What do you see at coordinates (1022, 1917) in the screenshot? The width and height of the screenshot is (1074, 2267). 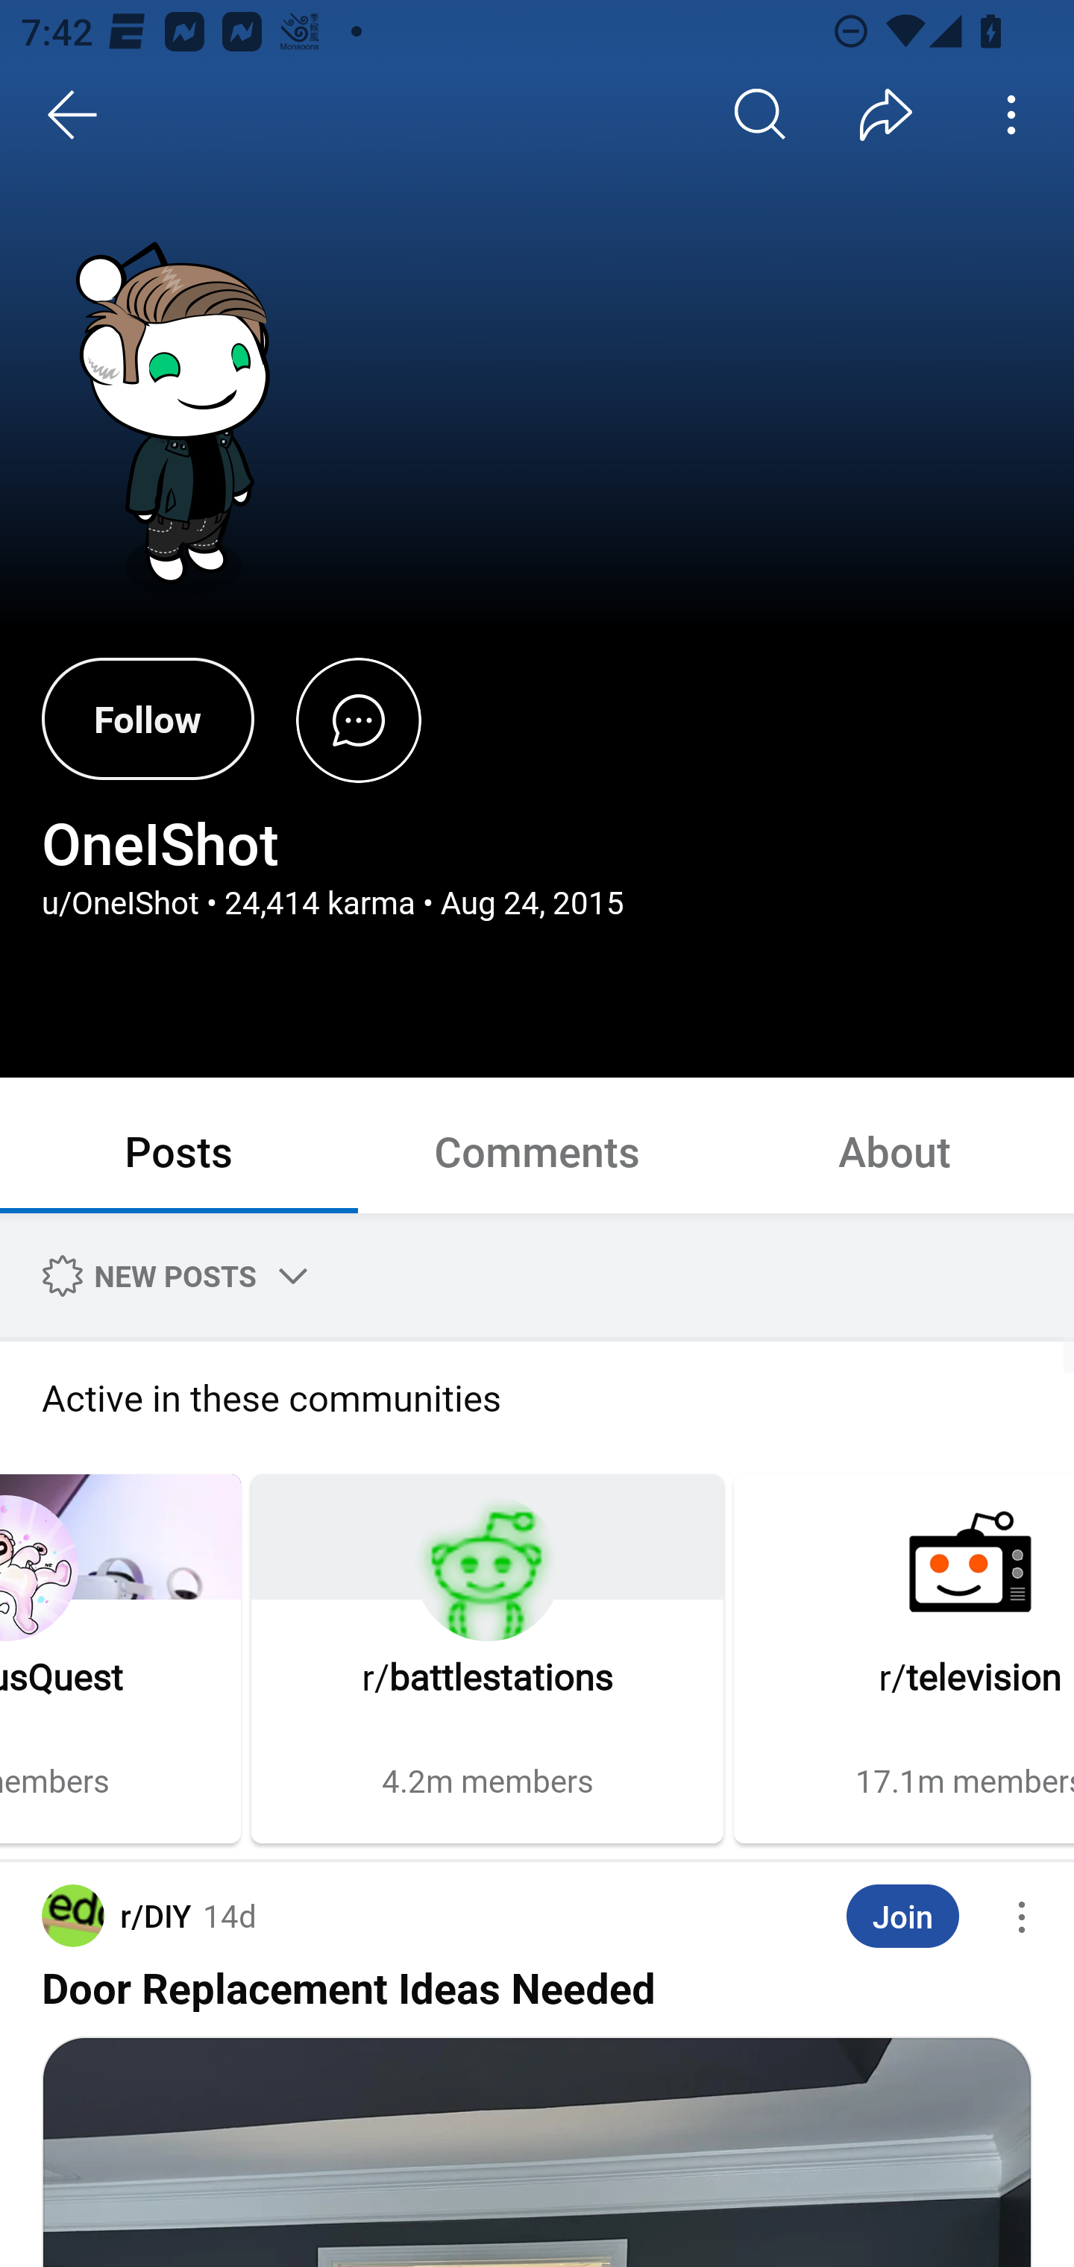 I see `Overflow menu` at bounding box center [1022, 1917].